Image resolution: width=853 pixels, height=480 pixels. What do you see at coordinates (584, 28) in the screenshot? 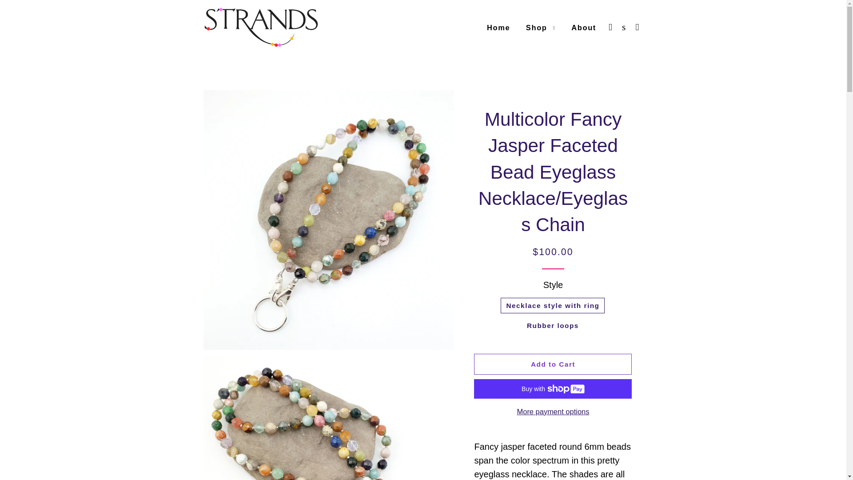
I see `About` at bounding box center [584, 28].